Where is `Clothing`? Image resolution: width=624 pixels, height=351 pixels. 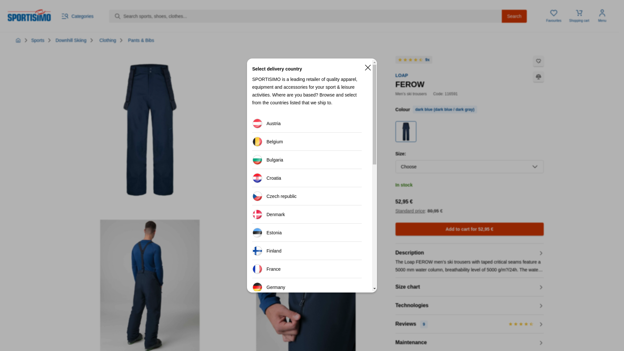 Clothing is located at coordinates (108, 40).